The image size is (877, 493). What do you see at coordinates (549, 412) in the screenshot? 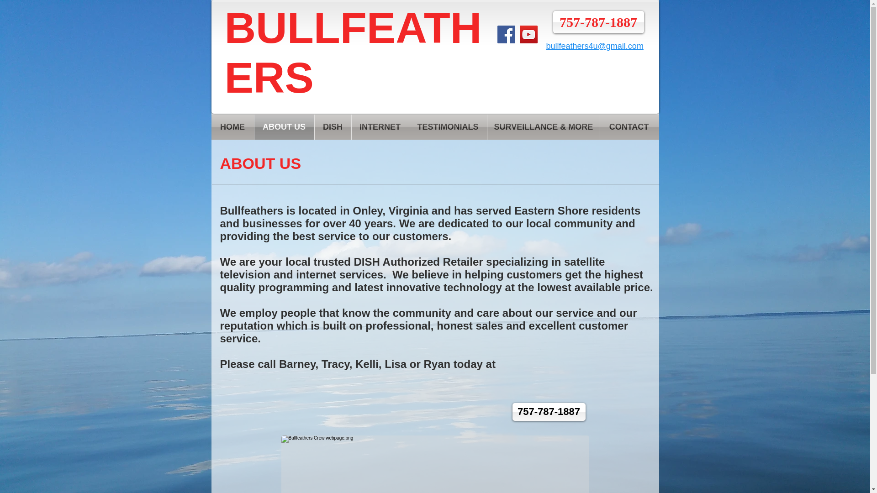
I see `757-787-1887` at bounding box center [549, 412].